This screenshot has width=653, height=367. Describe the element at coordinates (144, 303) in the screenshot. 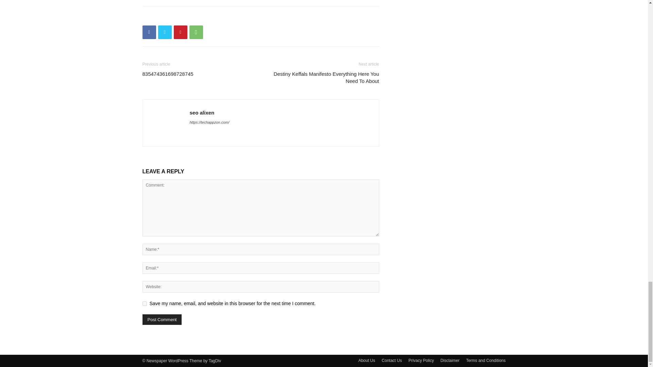

I see `yes` at that location.